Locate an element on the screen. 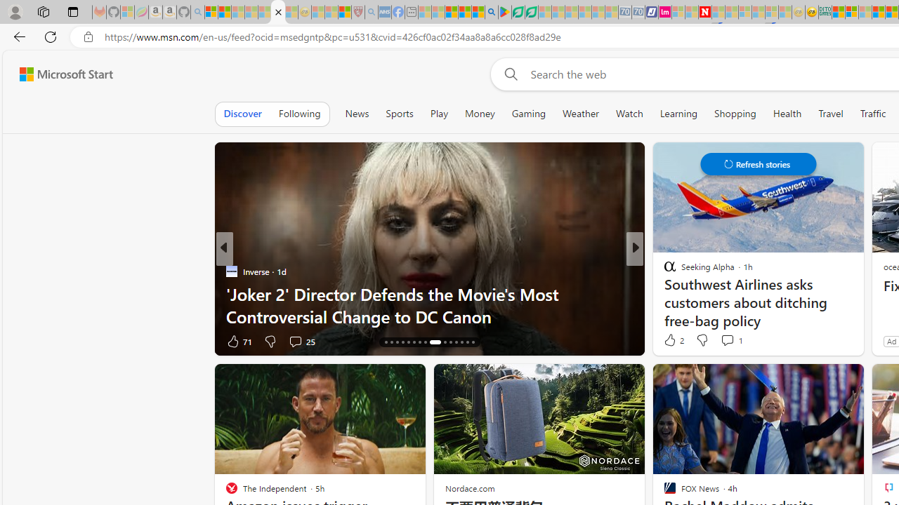 The image size is (899, 505). Bluey: Let's Play! - Apps on Google Play is located at coordinates (505, 13).